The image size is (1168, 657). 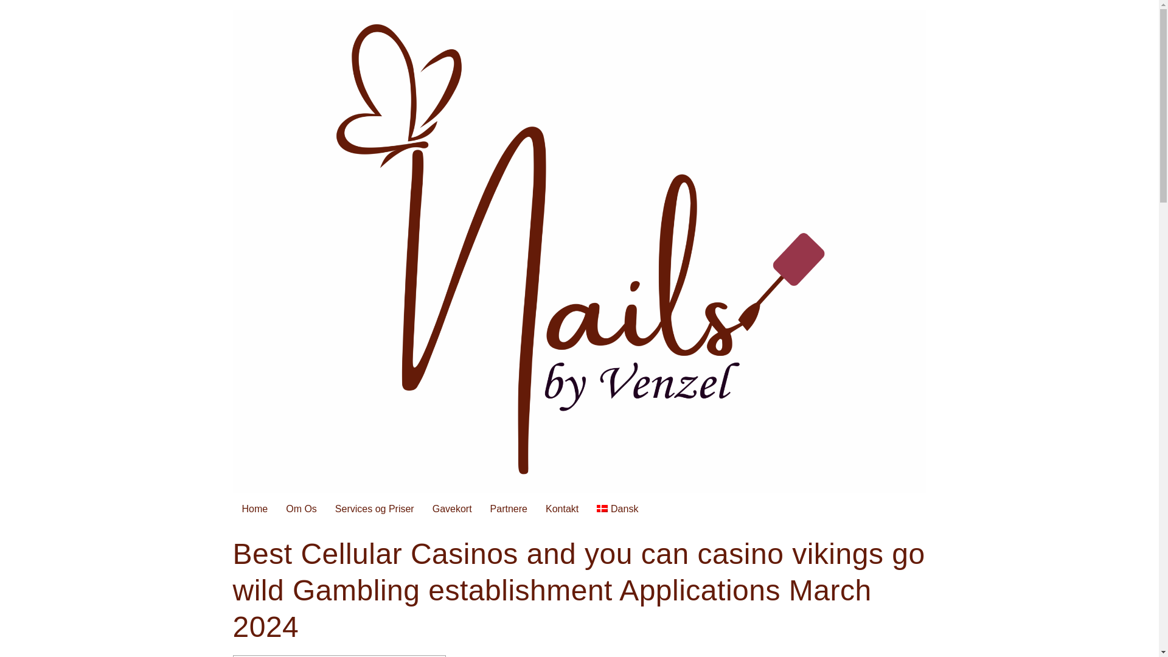 What do you see at coordinates (617, 509) in the screenshot?
I see `Dansk` at bounding box center [617, 509].